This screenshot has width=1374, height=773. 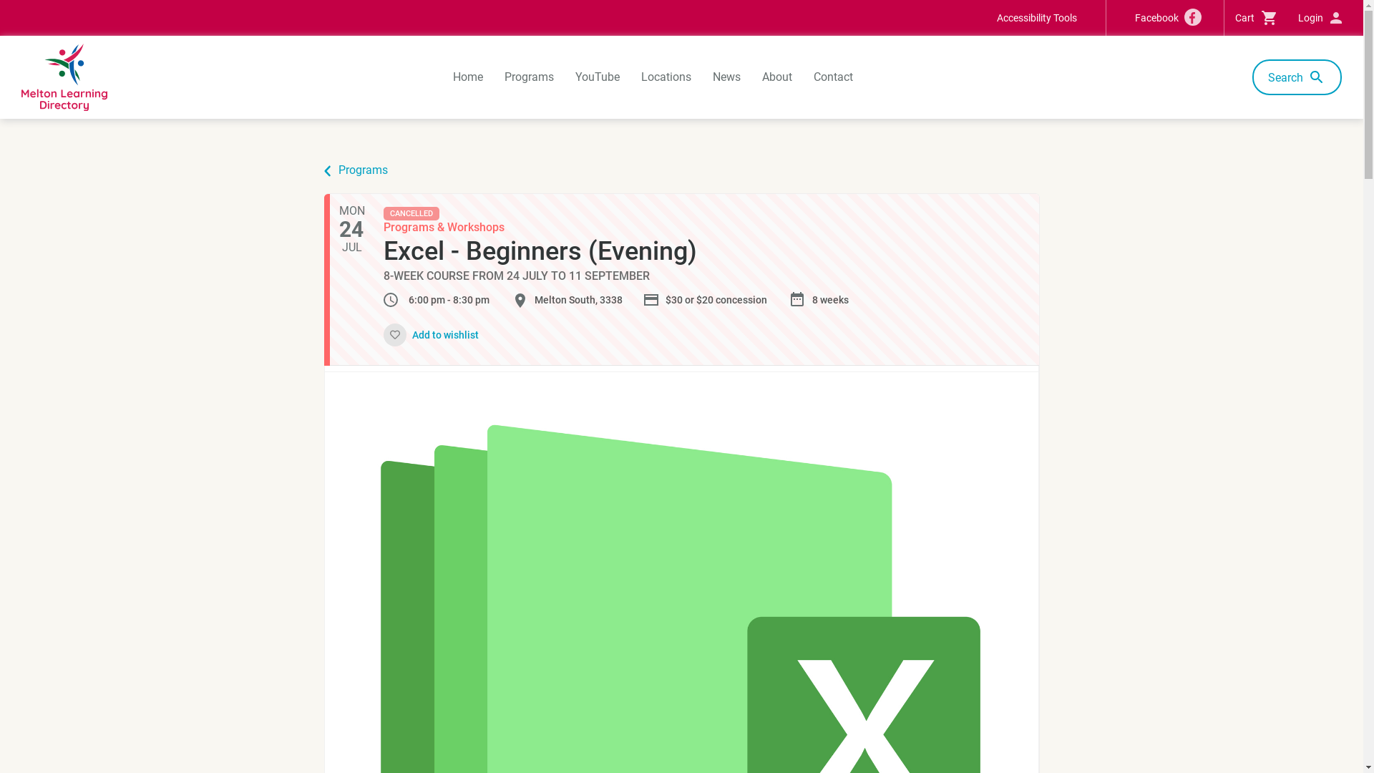 What do you see at coordinates (727, 77) in the screenshot?
I see `News` at bounding box center [727, 77].